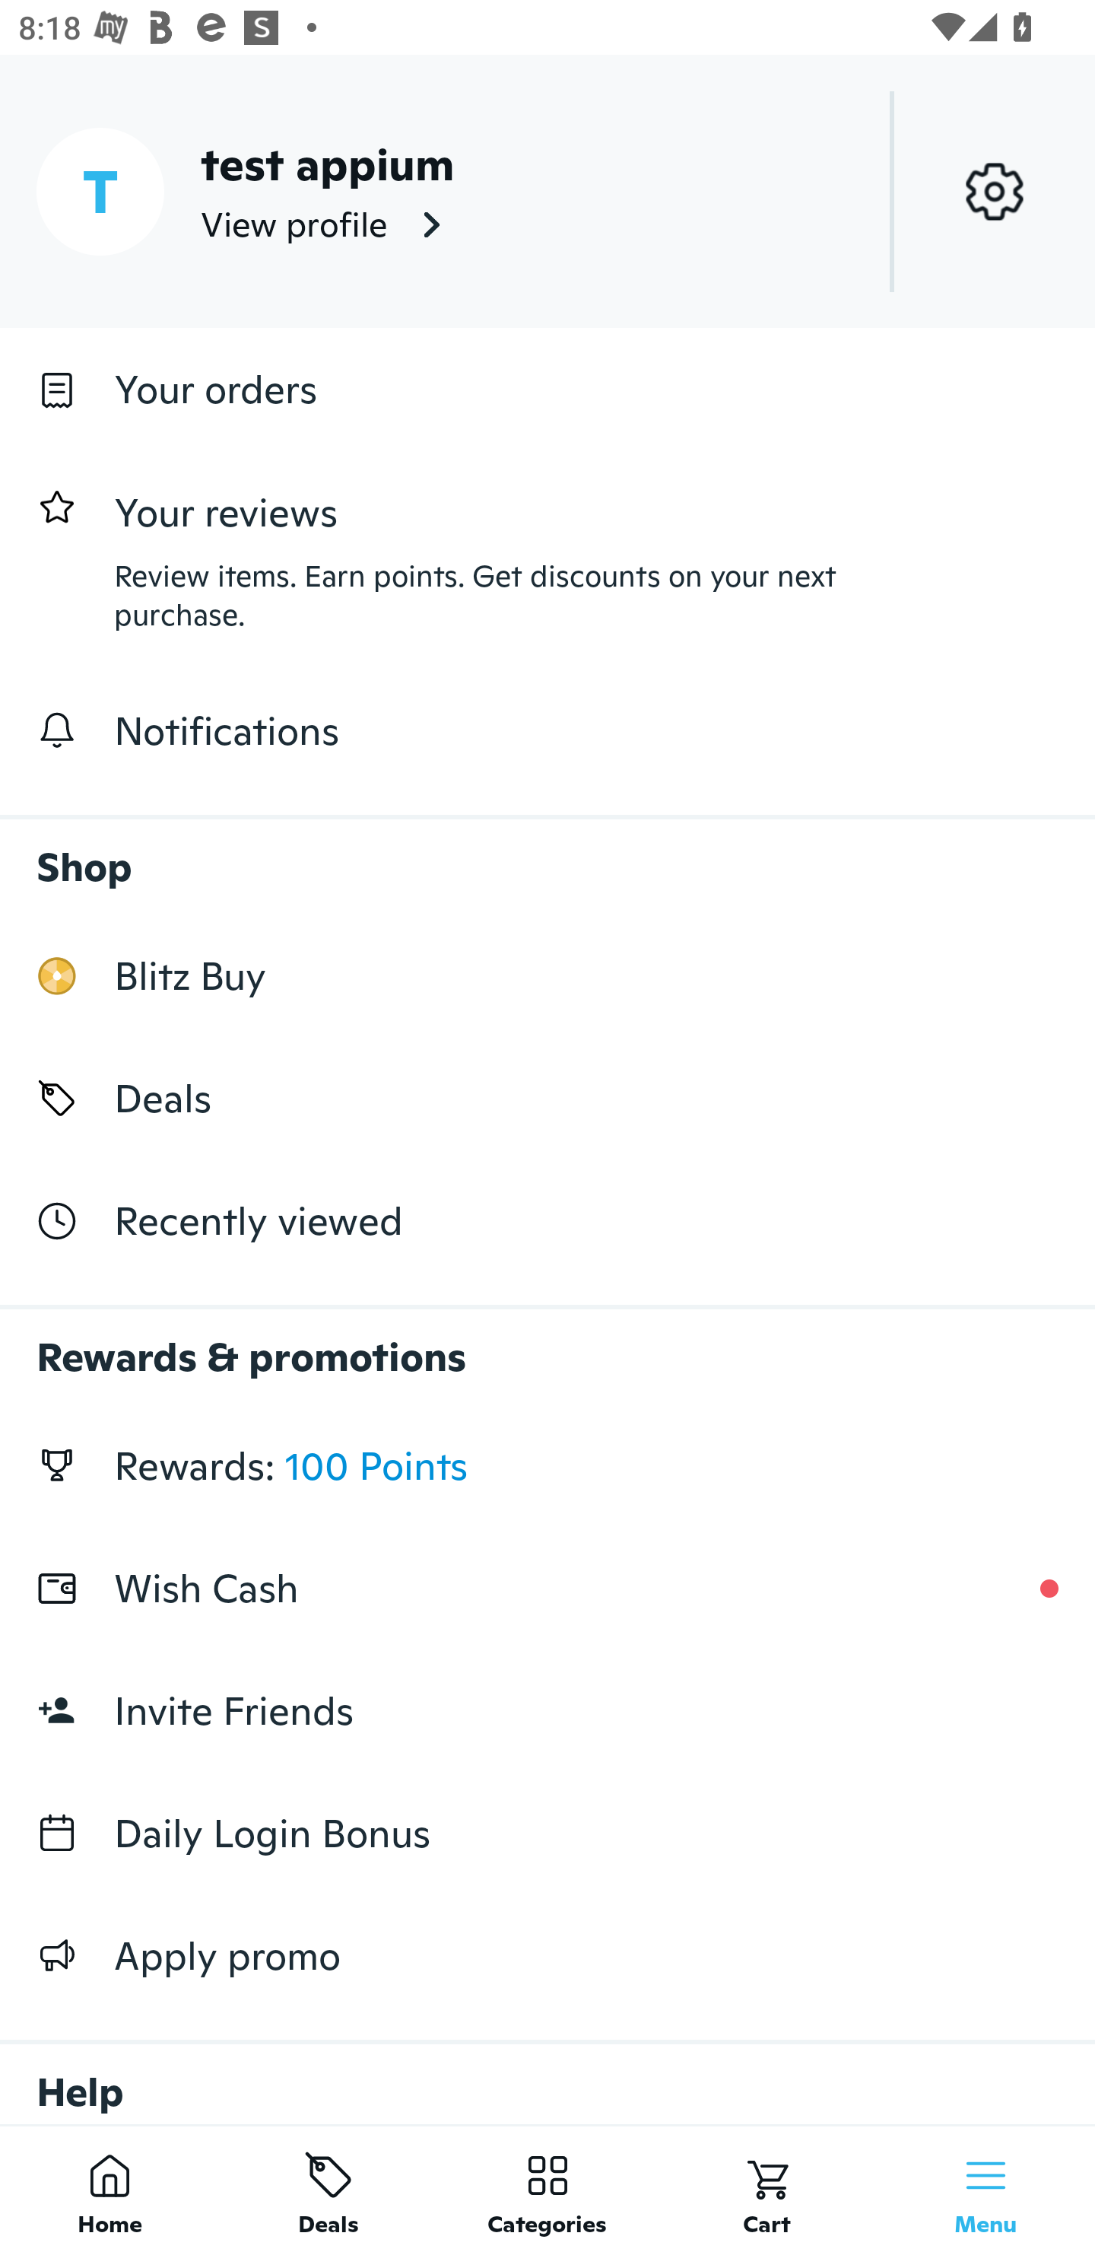 Image resolution: width=1095 pixels, height=2252 pixels. What do you see at coordinates (547, 975) in the screenshot?
I see `Blitz Buy` at bounding box center [547, 975].